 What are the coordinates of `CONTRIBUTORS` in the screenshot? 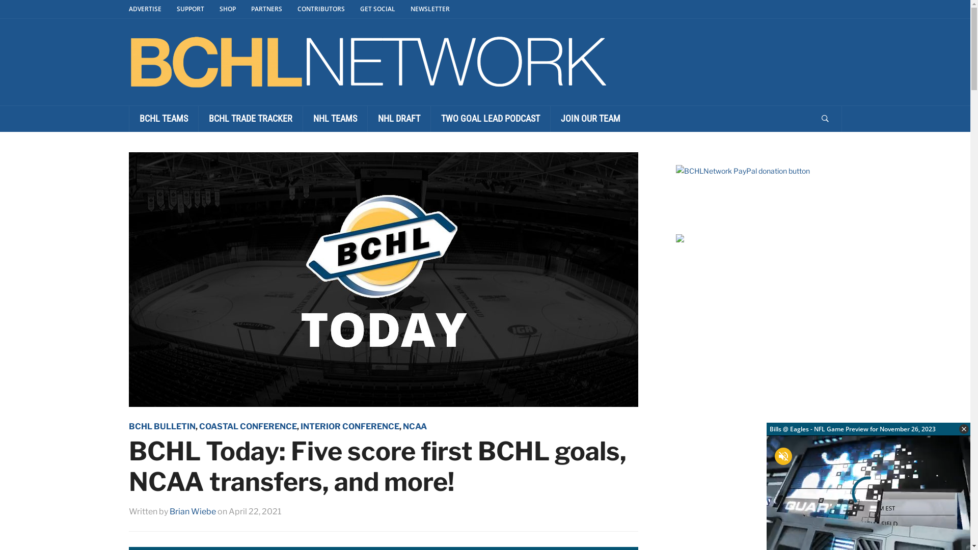 It's located at (329, 9).